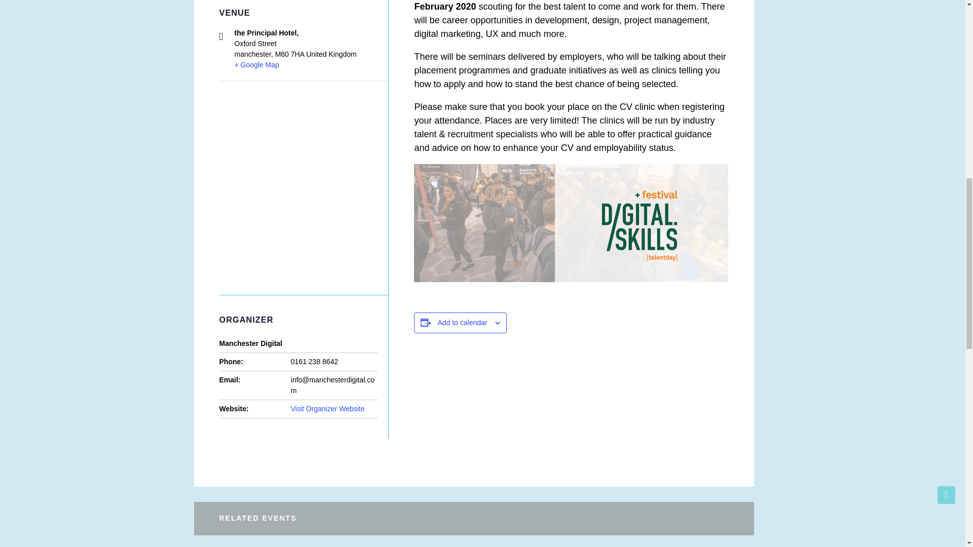 Image resolution: width=973 pixels, height=547 pixels. What do you see at coordinates (256, 65) in the screenshot?
I see `Click to view a Google Map` at bounding box center [256, 65].